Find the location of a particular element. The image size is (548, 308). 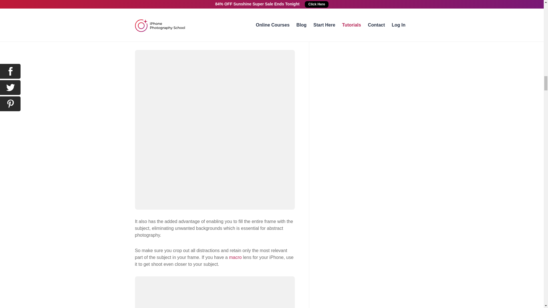

macro is located at coordinates (235, 257).